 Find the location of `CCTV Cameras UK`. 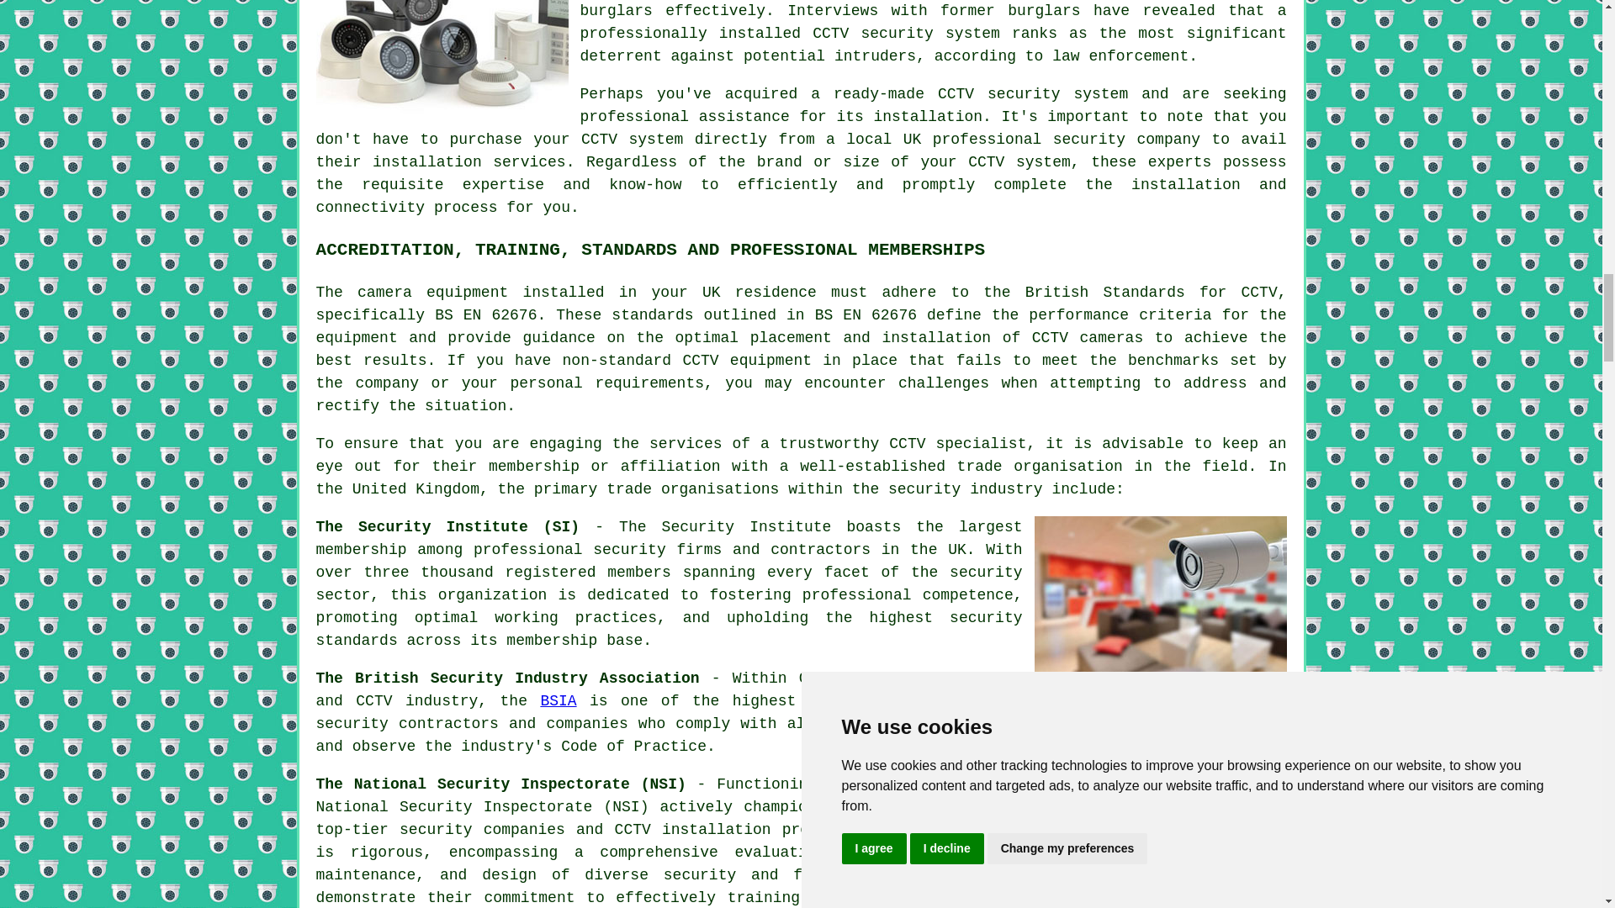

CCTV Cameras UK is located at coordinates (1161, 599).